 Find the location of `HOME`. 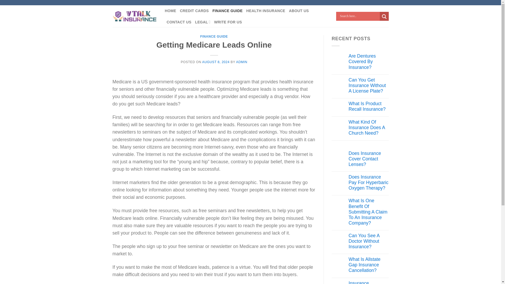

HOME is located at coordinates (170, 11).